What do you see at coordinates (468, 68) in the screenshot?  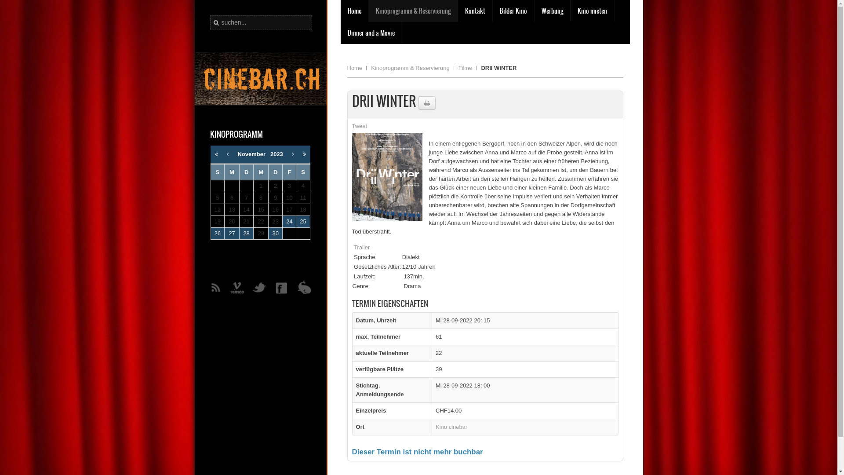 I see `Filme` at bounding box center [468, 68].